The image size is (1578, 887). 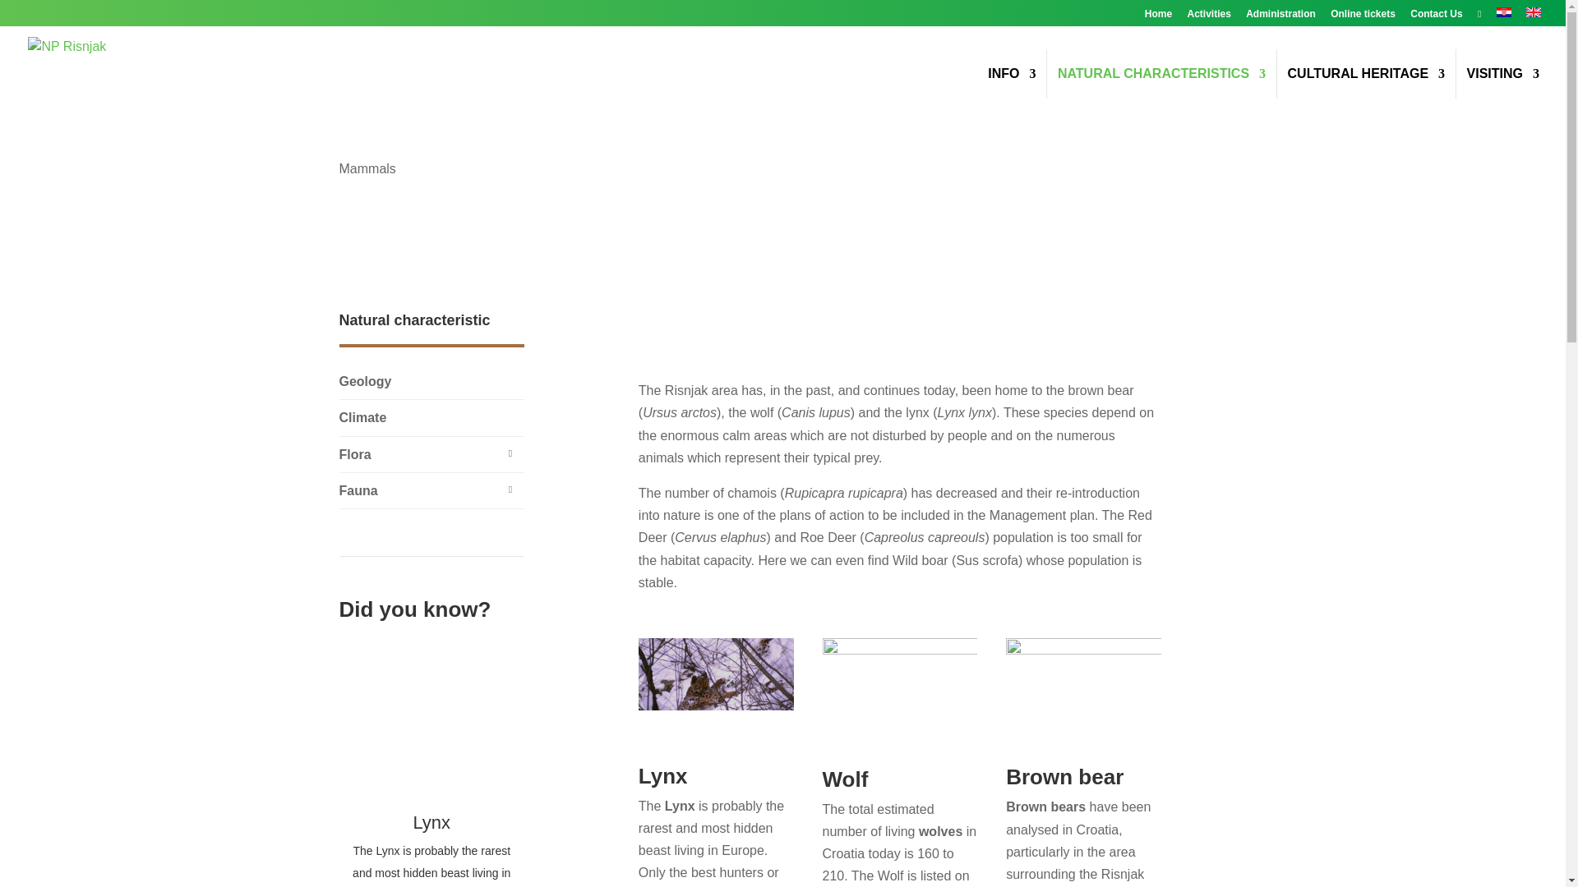 I want to click on VISITING, so click(x=1503, y=94).